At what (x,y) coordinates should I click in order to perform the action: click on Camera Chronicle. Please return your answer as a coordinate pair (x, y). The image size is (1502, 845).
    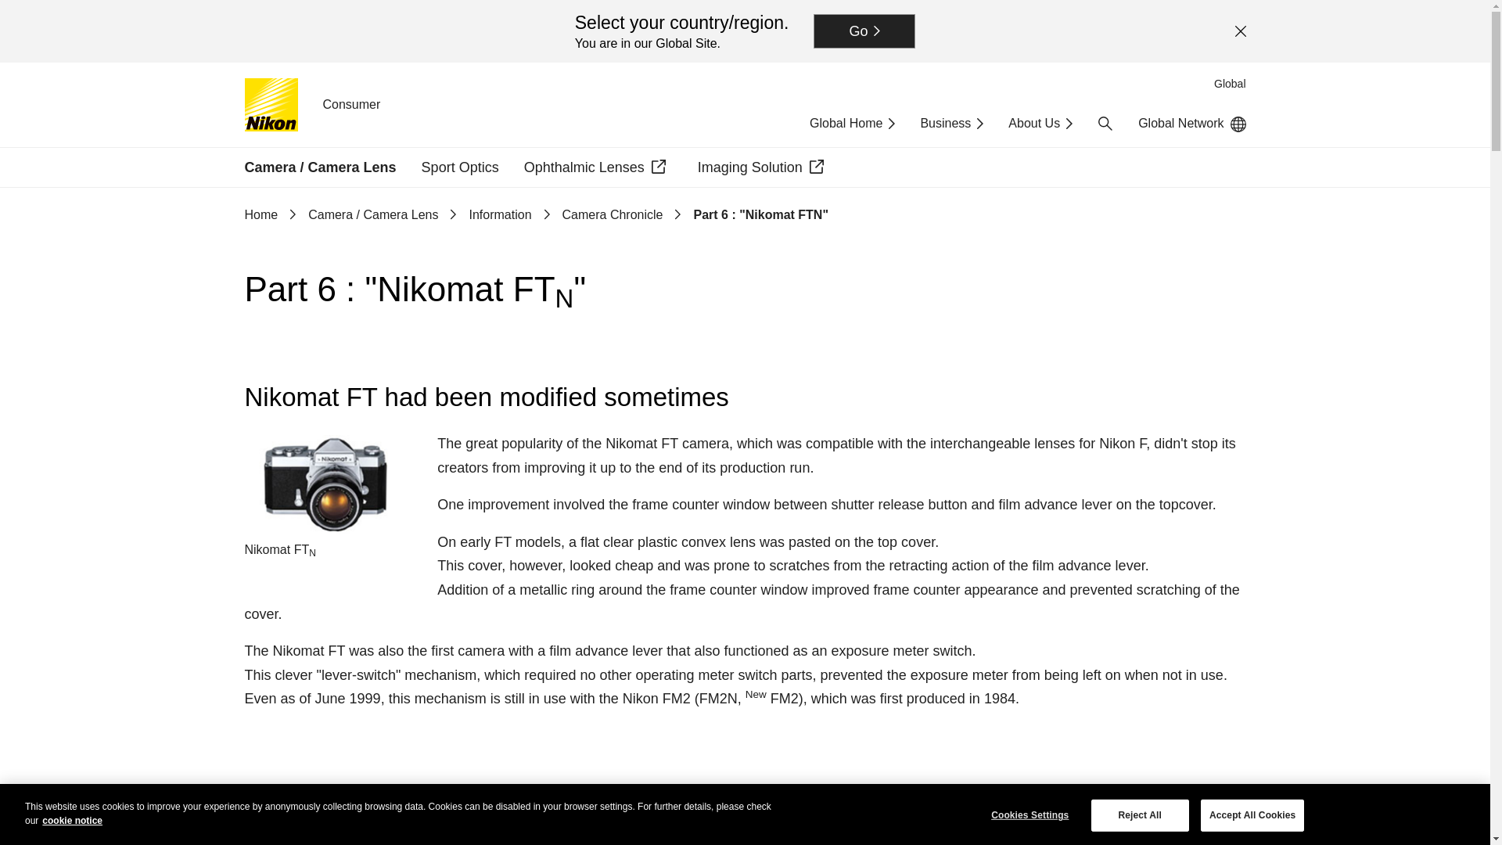
    Looking at the image, I should click on (613, 214).